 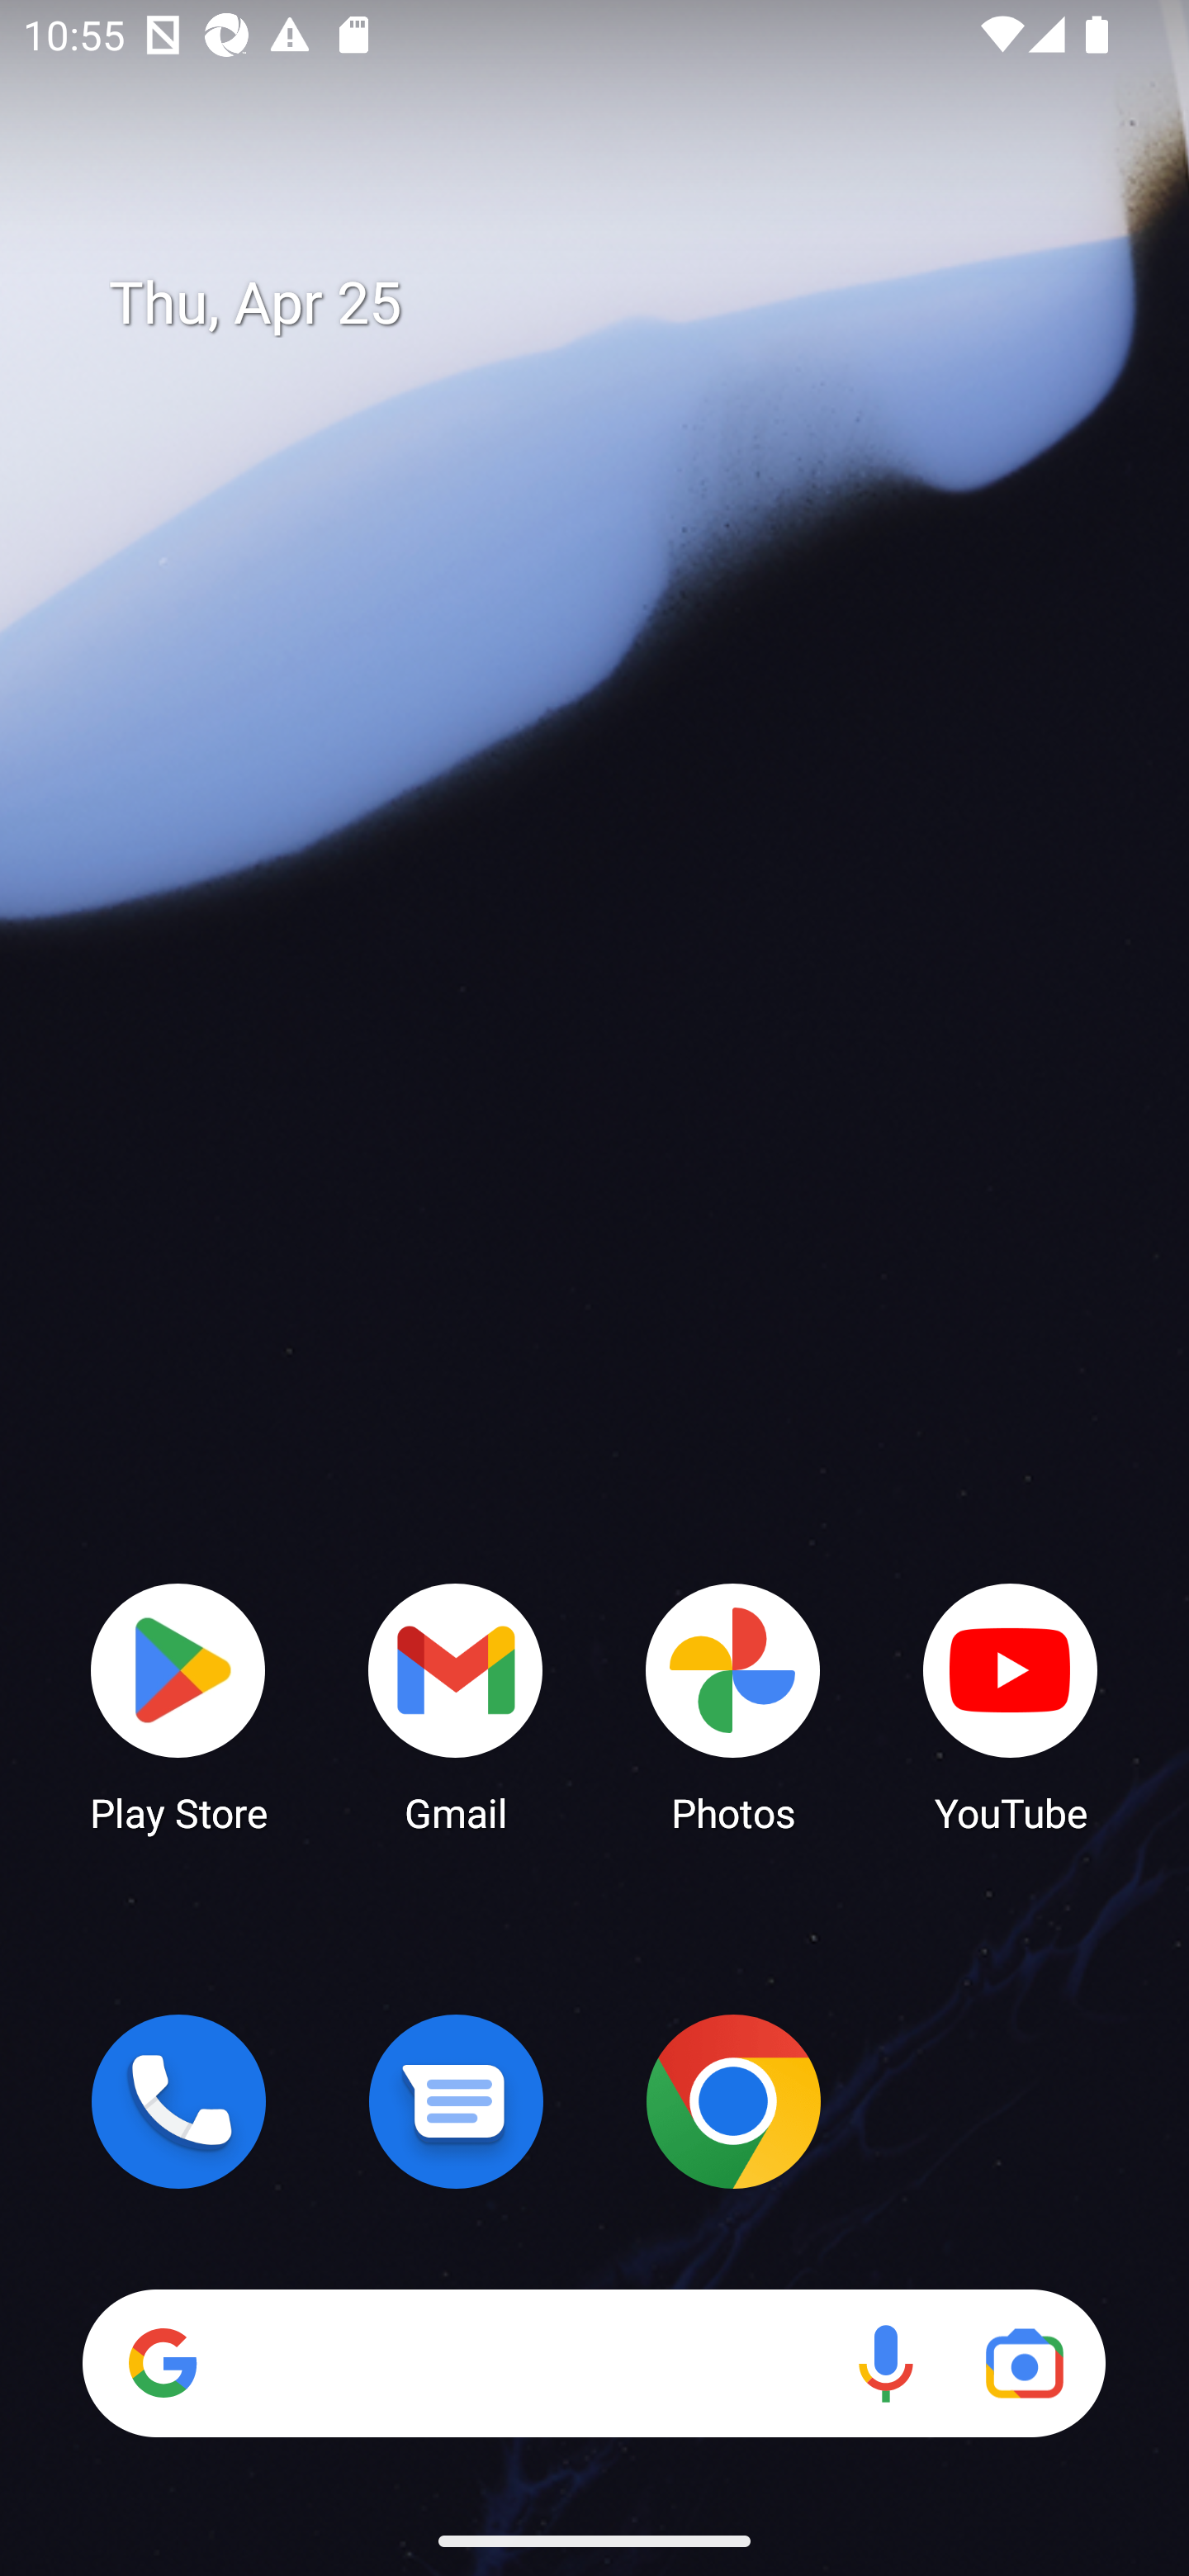 I want to click on Gmail, so click(x=456, y=1706).